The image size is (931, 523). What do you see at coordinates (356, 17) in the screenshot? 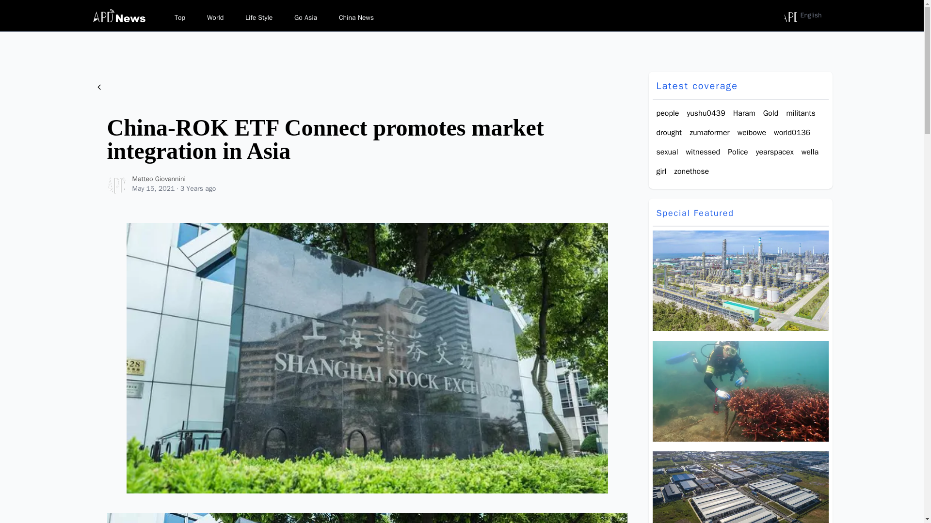
I see `China News` at bounding box center [356, 17].